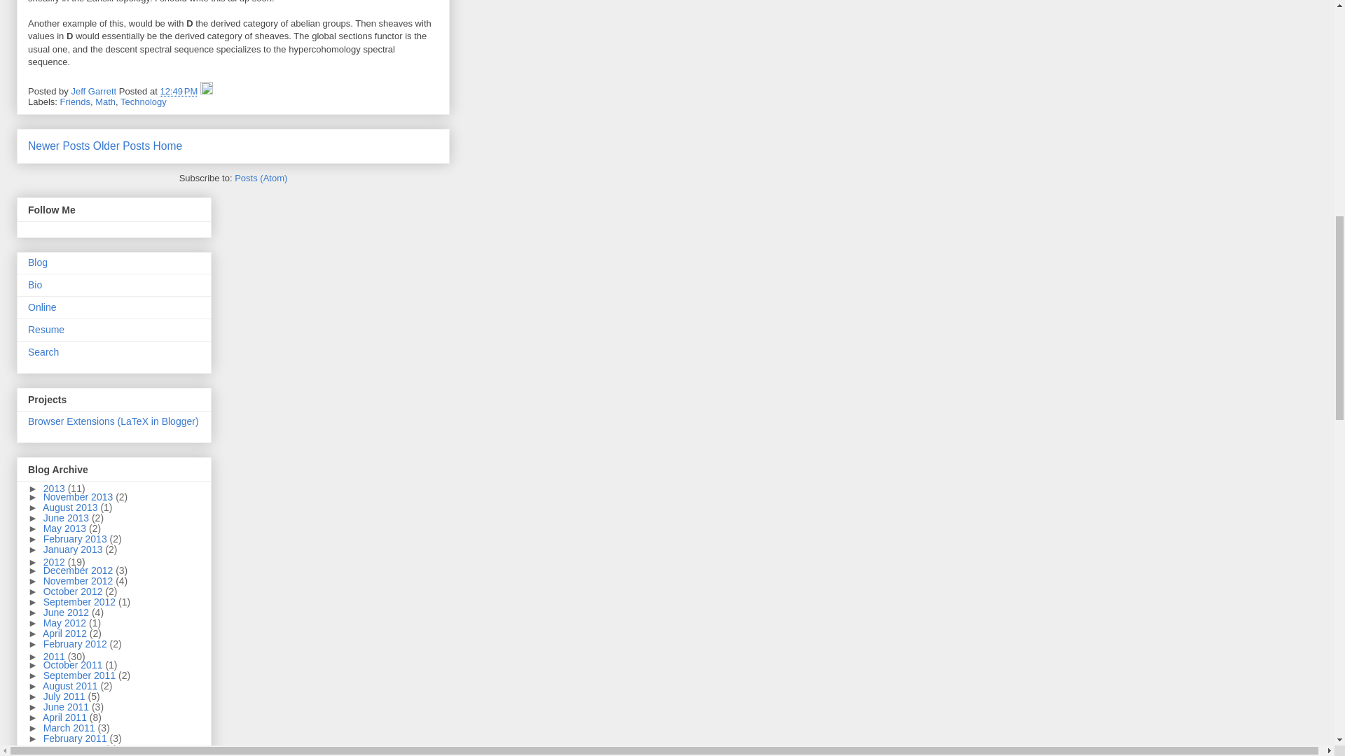 This screenshot has height=756, width=1345. Describe the element at coordinates (206, 91) in the screenshot. I see `Edit Post` at that location.